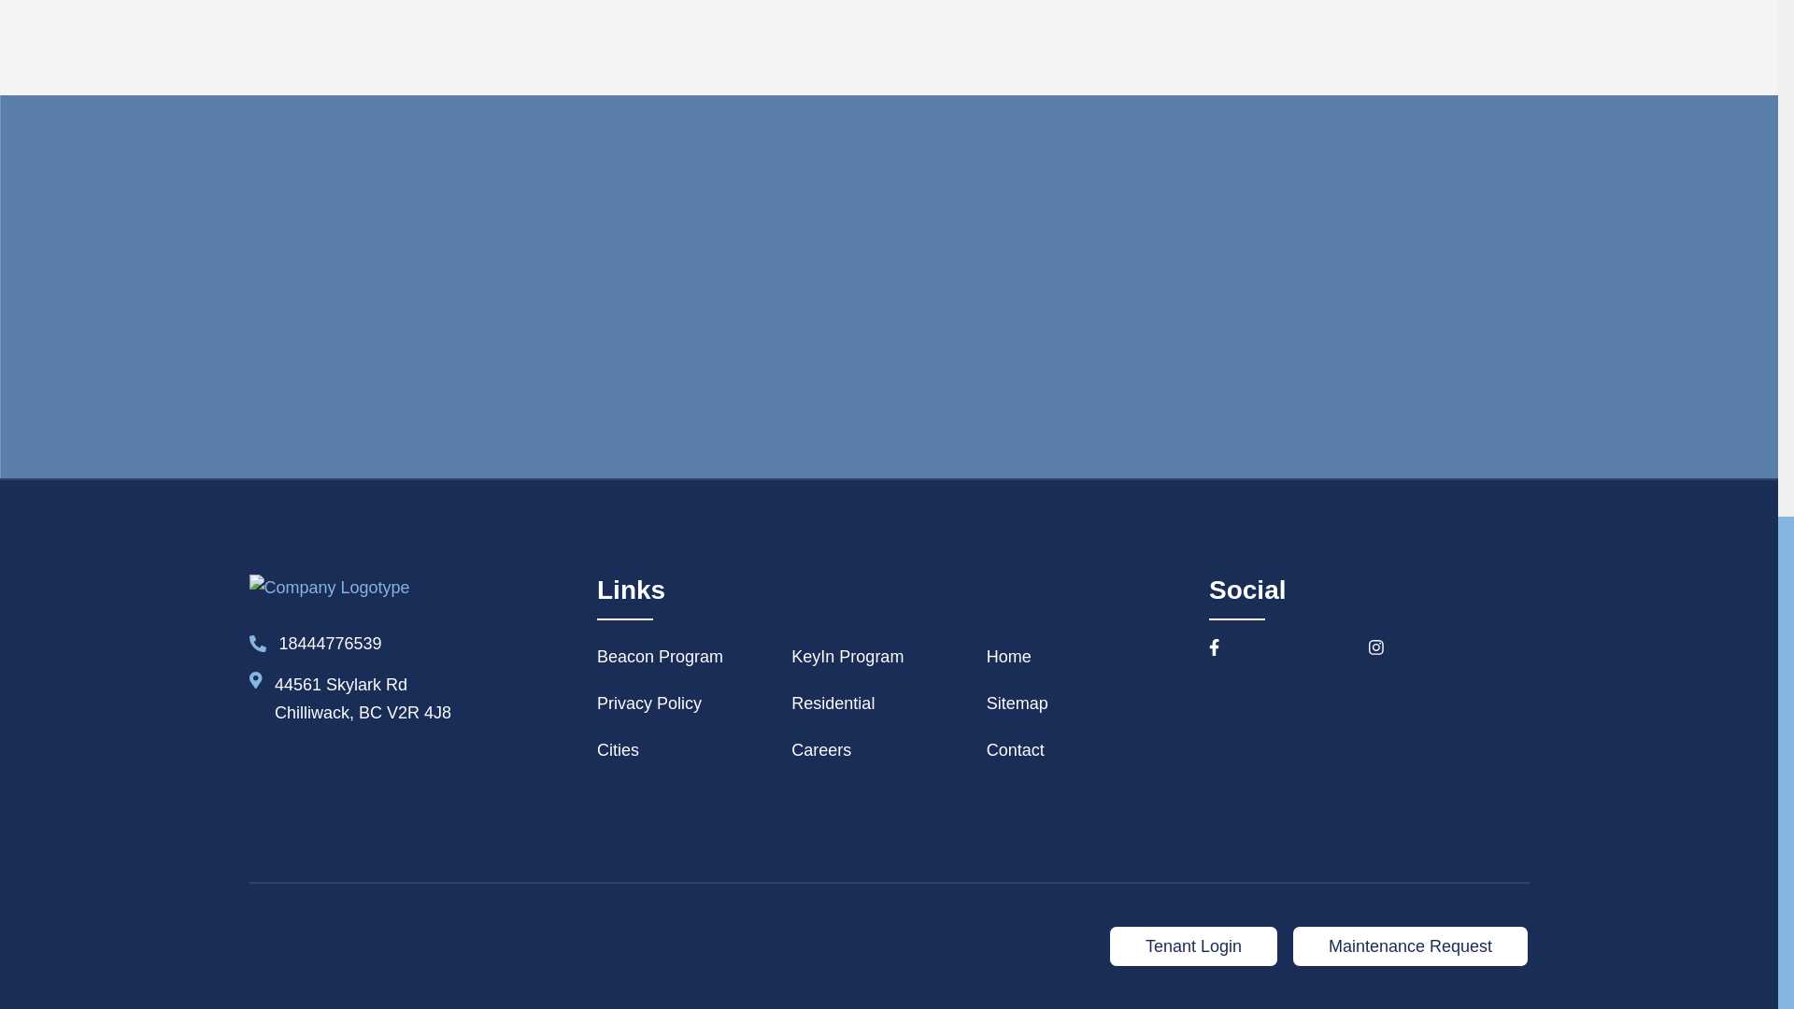 The width and height of the screenshot is (1794, 1009). What do you see at coordinates (1192, 945) in the screenshot?
I see `Tenant Login` at bounding box center [1192, 945].